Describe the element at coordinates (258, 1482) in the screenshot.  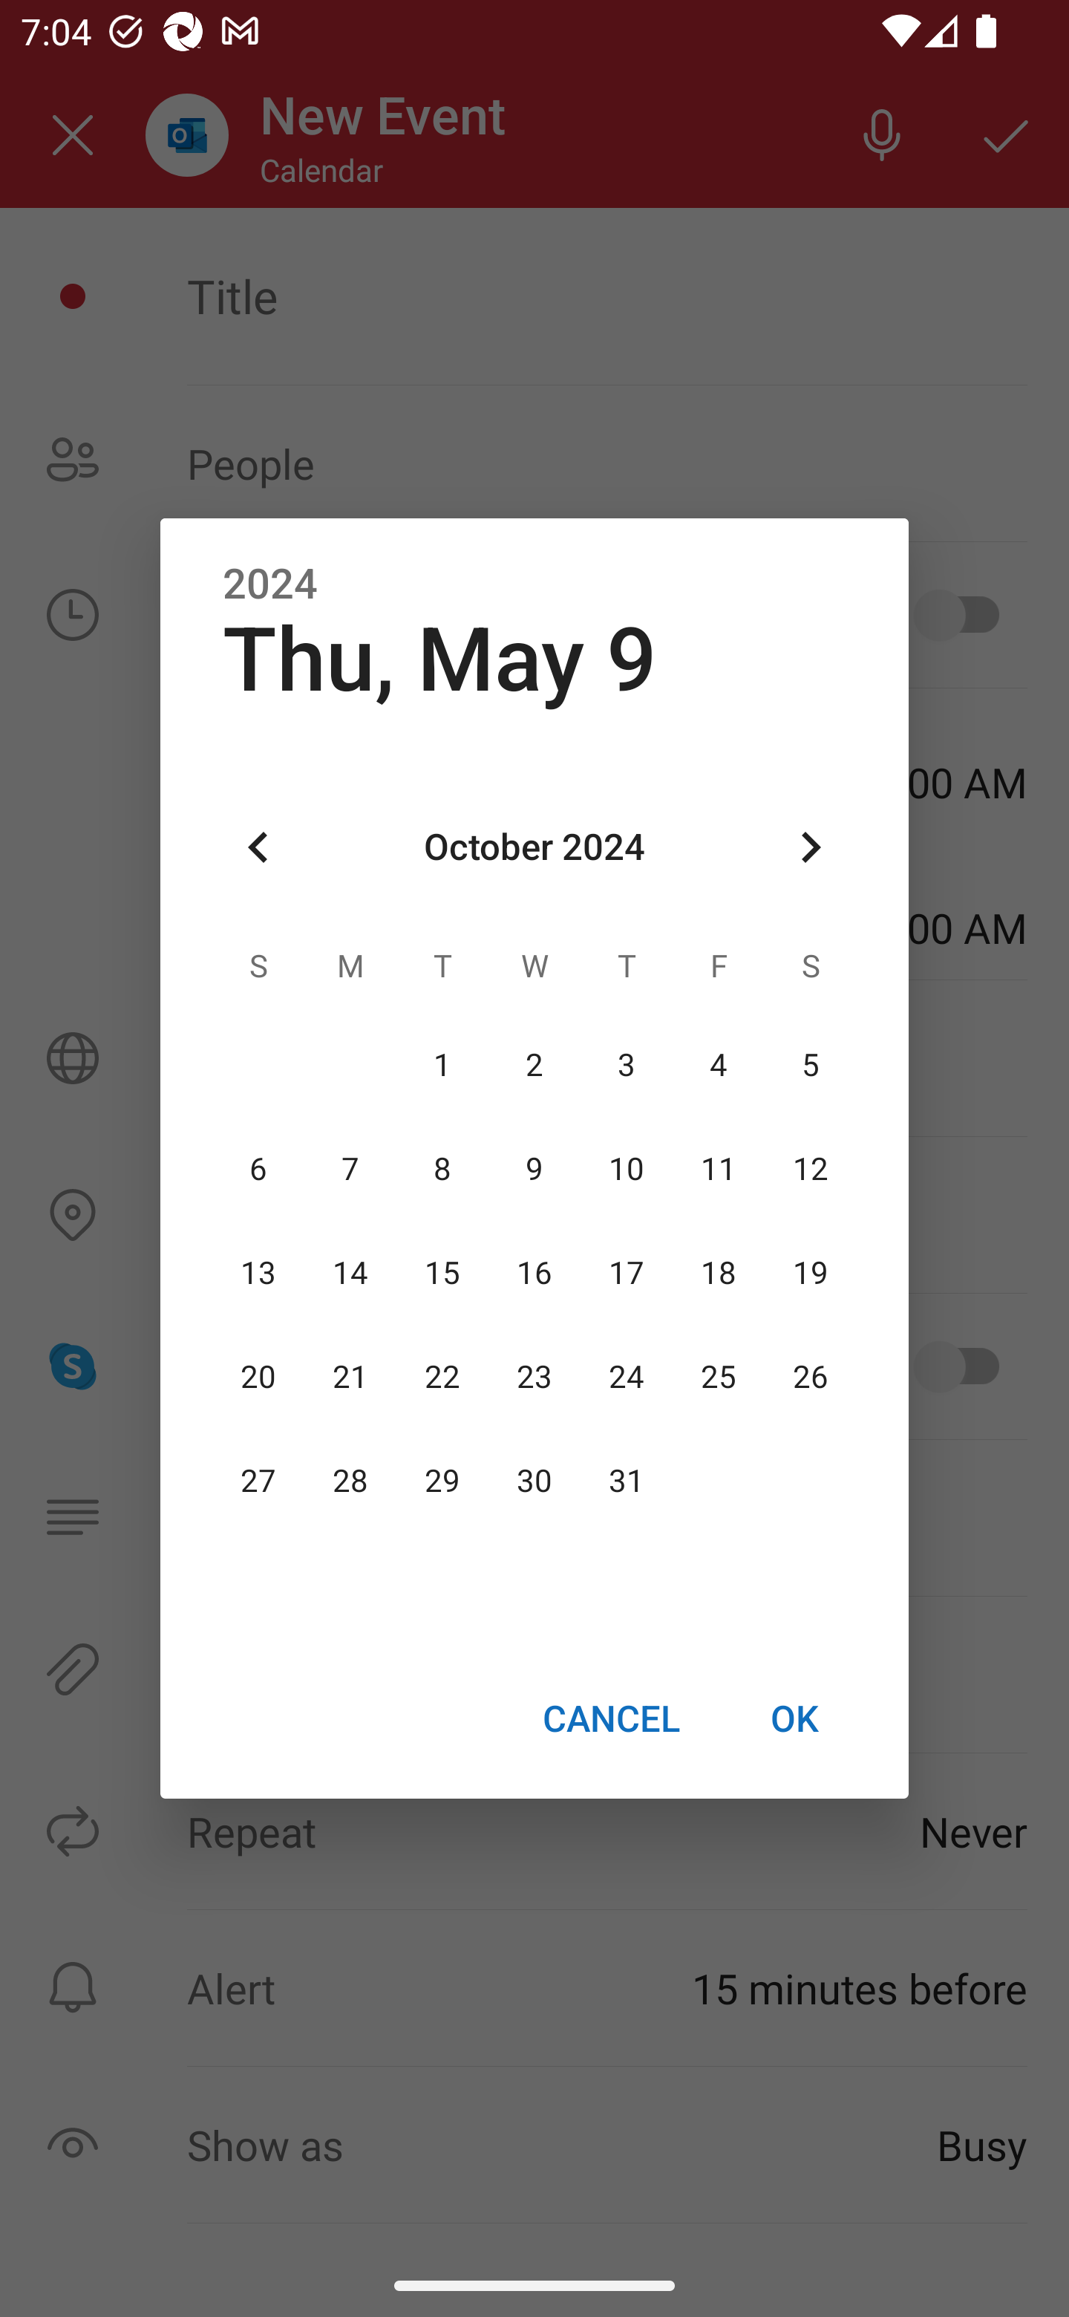
I see `27 27 October 2024` at that location.